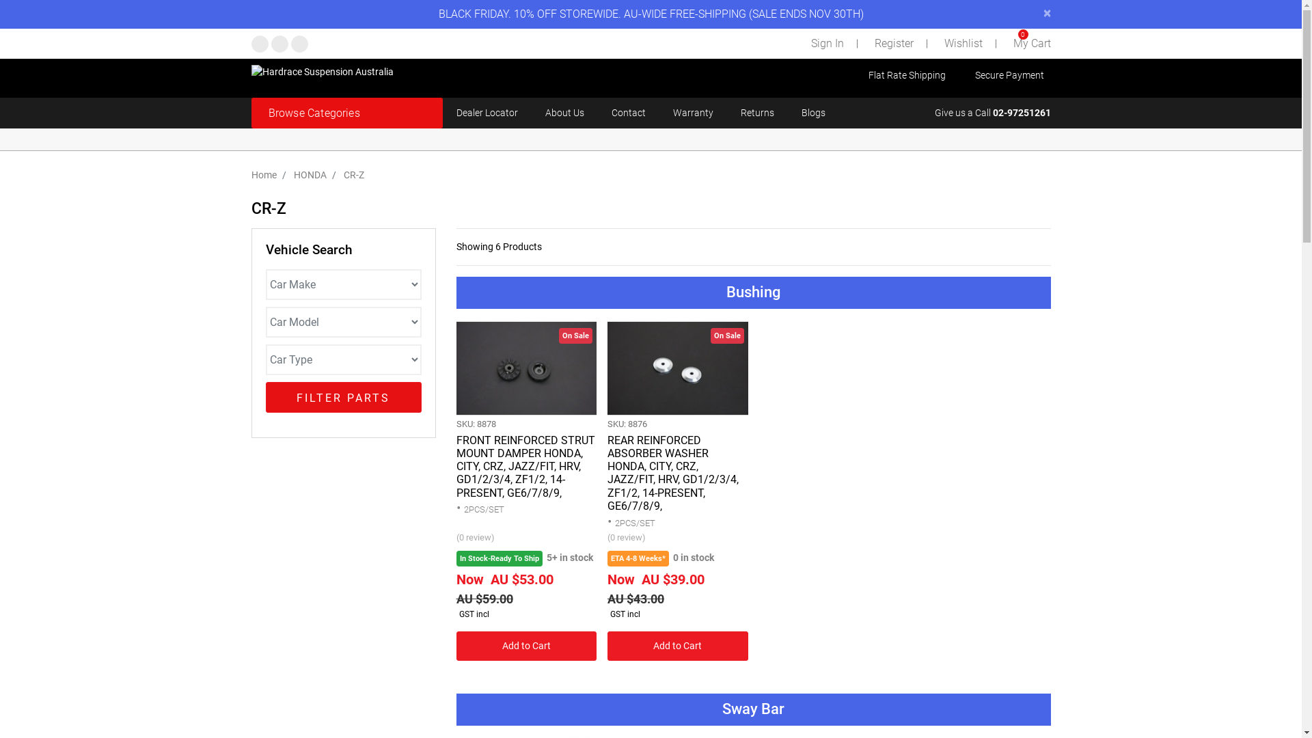 The width and height of the screenshot is (1312, 738). Describe the element at coordinates (825, 44) in the screenshot. I see `Sign In` at that location.